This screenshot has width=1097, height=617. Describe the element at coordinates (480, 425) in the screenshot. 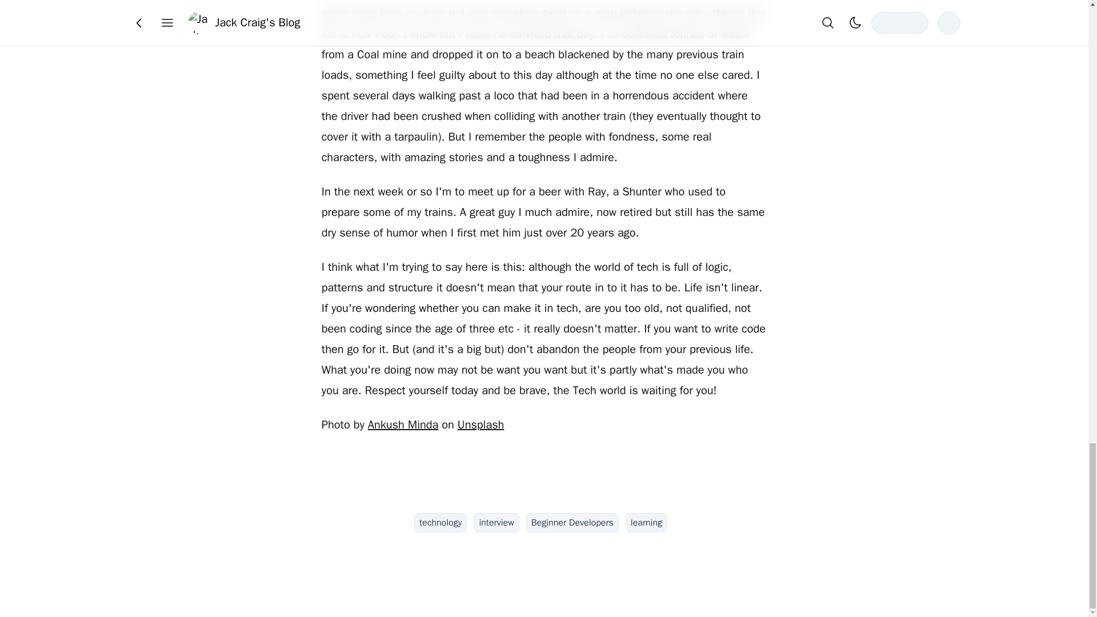

I see `Unsplash` at that location.